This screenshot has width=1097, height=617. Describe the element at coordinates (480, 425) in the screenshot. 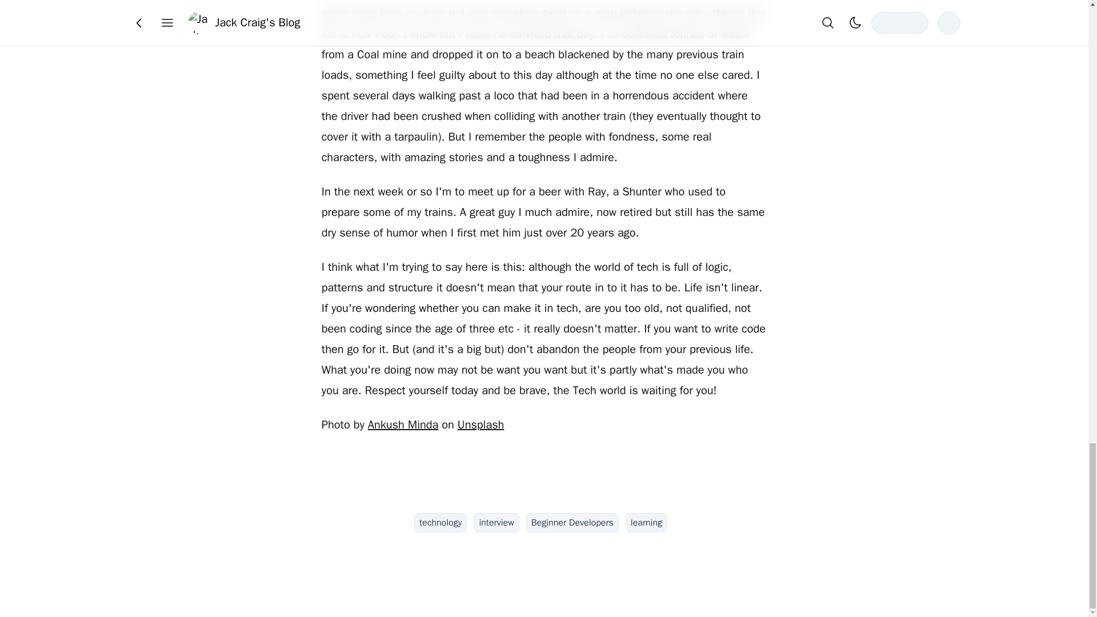

I see `Unsplash` at that location.